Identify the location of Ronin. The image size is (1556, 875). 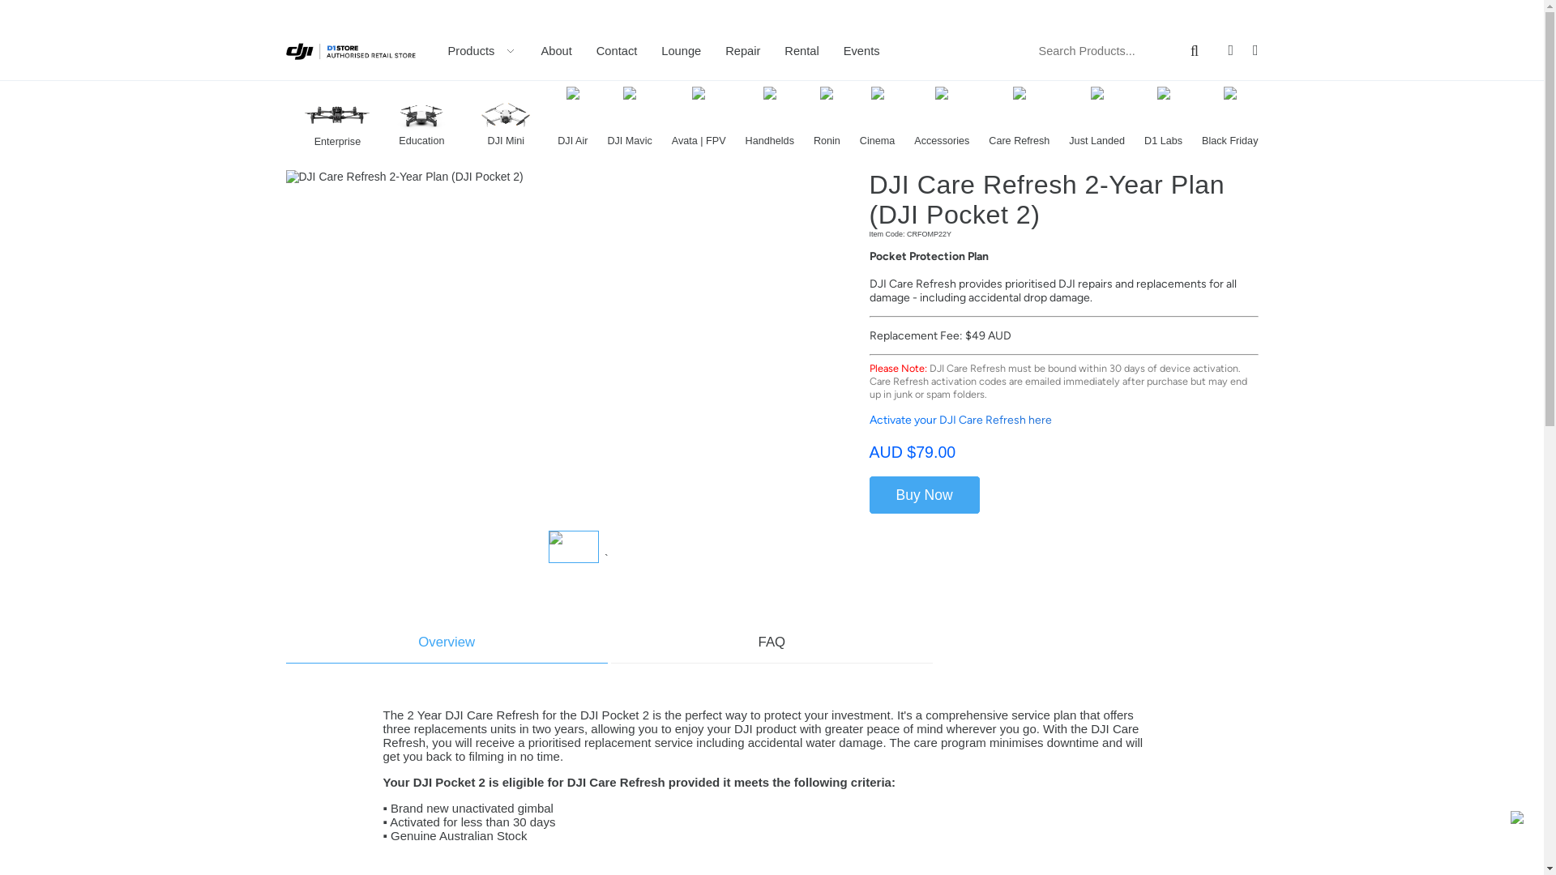
(827, 117).